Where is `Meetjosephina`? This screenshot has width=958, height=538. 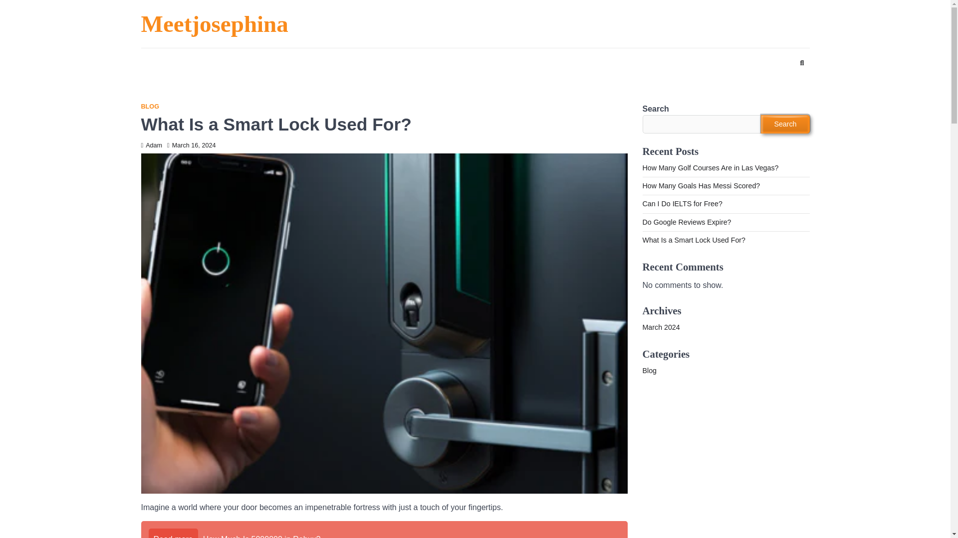 Meetjosephina is located at coordinates (215, 24).